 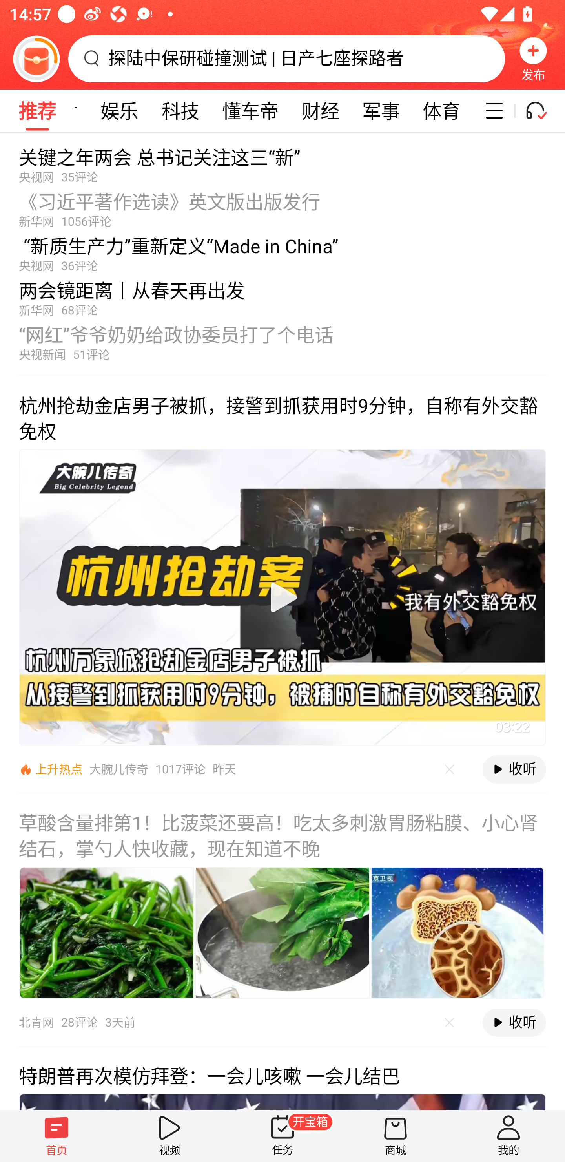 What do you see at coordinates (282, 295) in the screenshot?
I see `两会镜距离丨从春天再出发新华网68评论 文章 两会镜距离丨从春天再出发 新华网68评论` at bounding box center [282, 295].